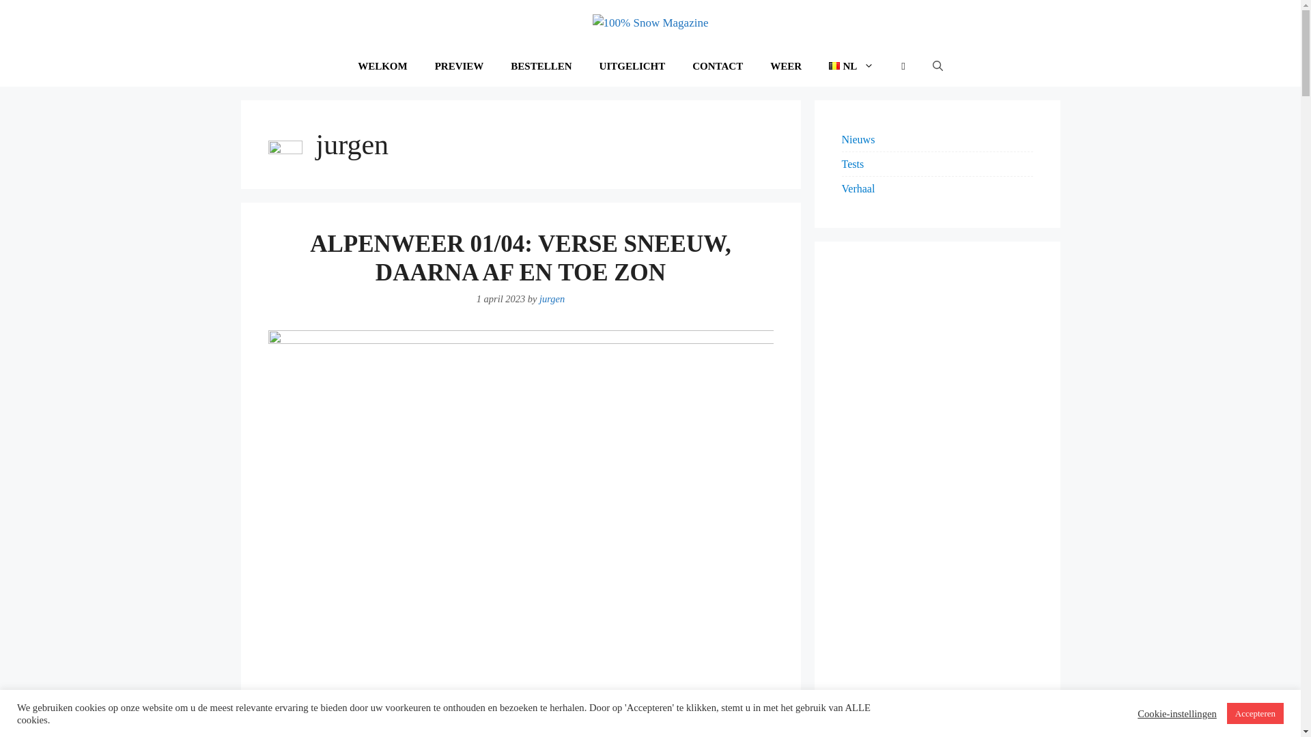  What do you see at coordinates (552, 299) in the screenshot?
I see `jurgen` at bounding box center [552, 299].